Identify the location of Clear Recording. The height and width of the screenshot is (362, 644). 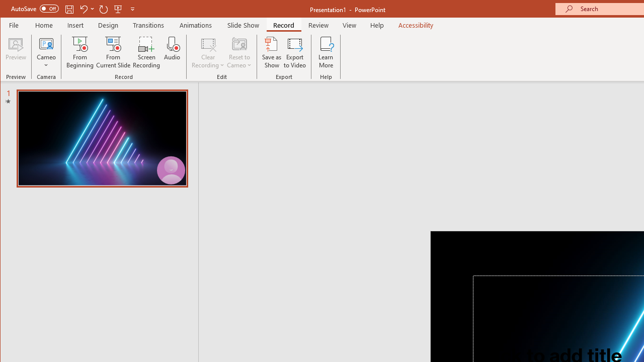
(208, 52).